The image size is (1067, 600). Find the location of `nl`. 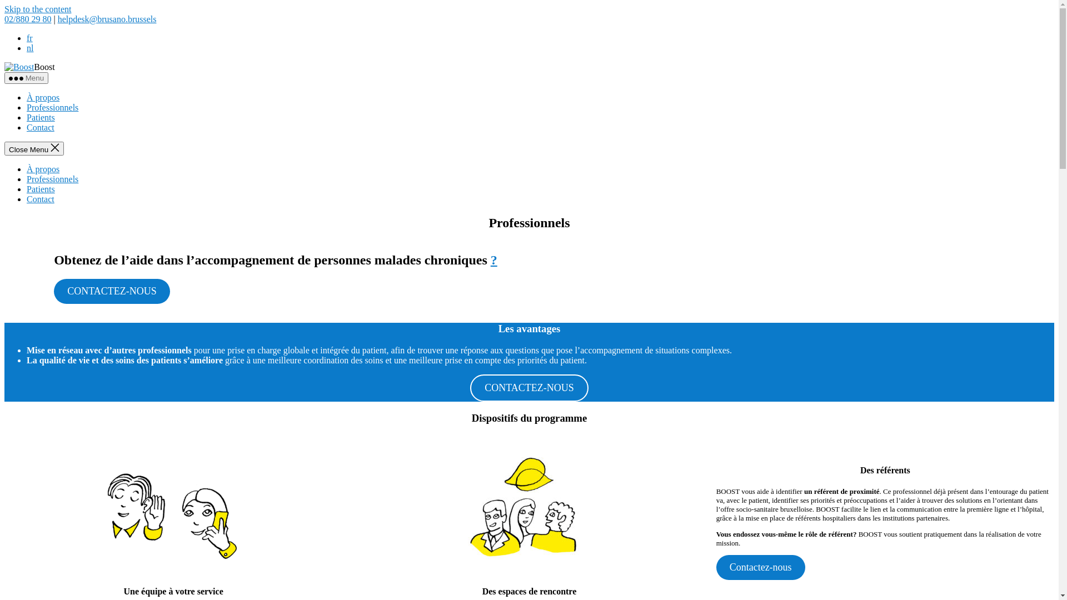

nl is located at coordinates (30, 48).